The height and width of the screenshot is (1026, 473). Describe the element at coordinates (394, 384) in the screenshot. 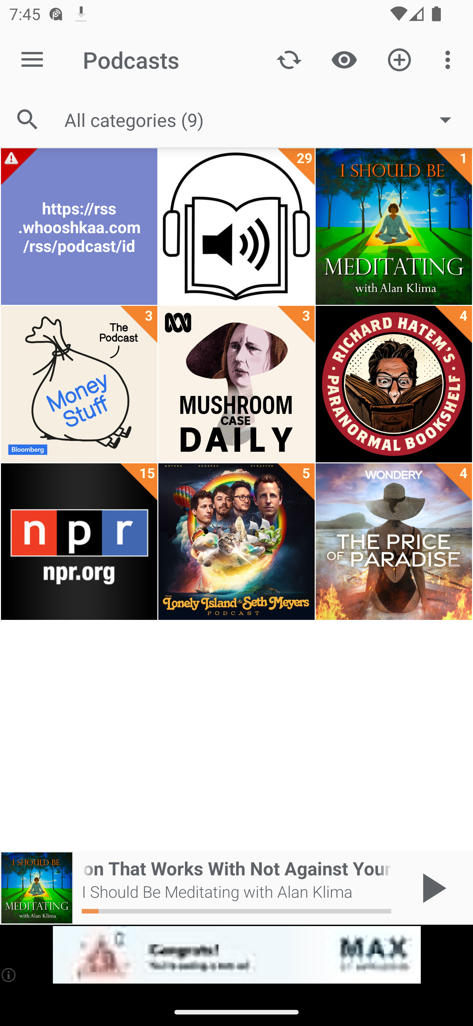

I see `Richard Hatem's Paranormal Bookshelf 4` at that location.